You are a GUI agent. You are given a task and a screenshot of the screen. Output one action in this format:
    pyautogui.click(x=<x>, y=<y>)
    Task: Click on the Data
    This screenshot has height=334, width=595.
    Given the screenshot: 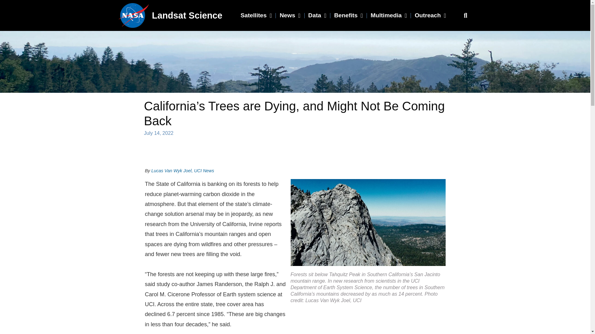 What is the action you would take?
    pyautogui.click(x=317, y=15)
    